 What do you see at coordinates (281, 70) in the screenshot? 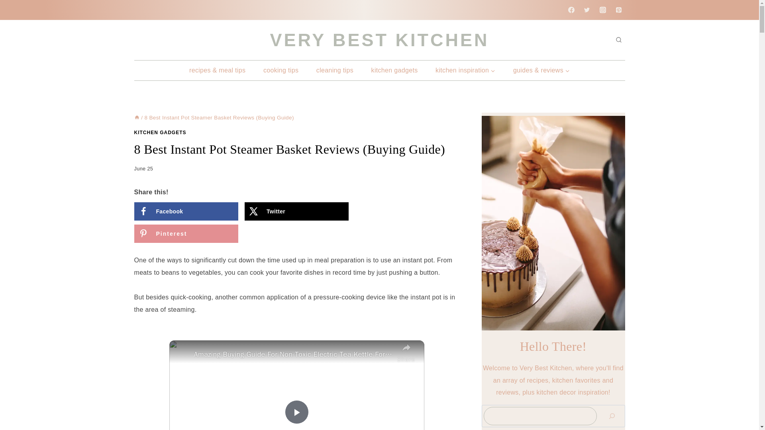
I see `cooking tips` at bounding box center [281, 70].